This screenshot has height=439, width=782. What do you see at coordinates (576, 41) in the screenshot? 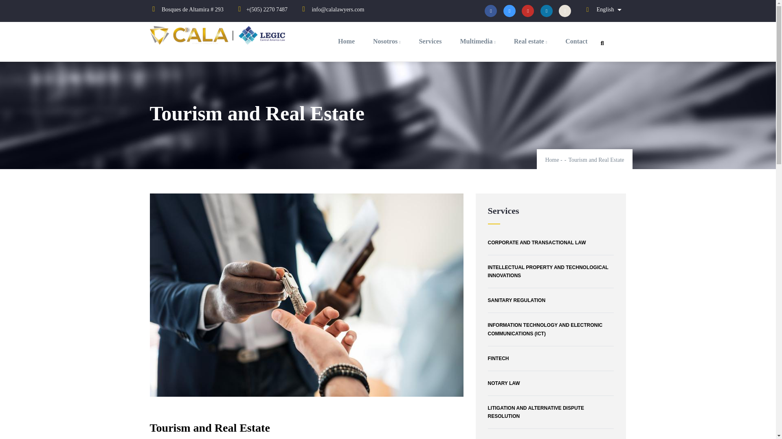
I see `Contact` at bounding box center [576, 41].